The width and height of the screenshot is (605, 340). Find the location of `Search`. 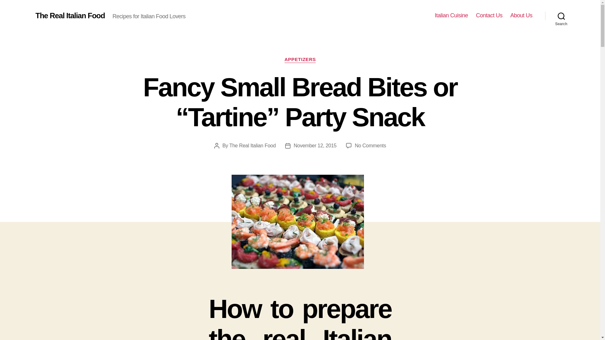

Search is located at coordinates (561, 16).